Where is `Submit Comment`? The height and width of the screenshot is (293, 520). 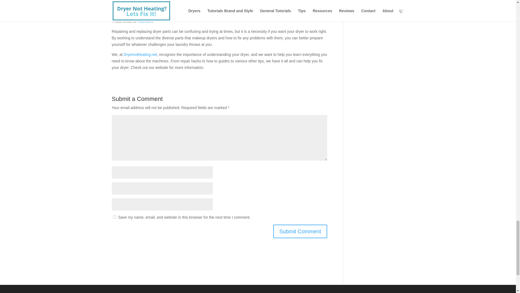 Submit Comment is located at coordinates (300, 231).